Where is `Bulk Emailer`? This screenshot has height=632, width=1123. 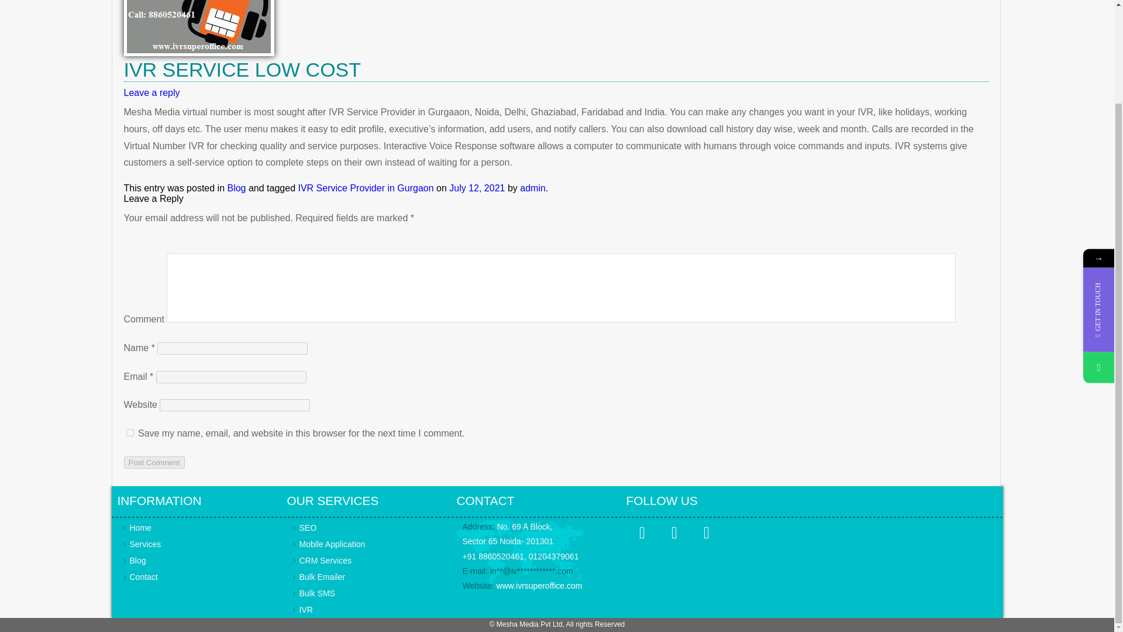 Bulk Emailer is located at coordinates (323, 577).